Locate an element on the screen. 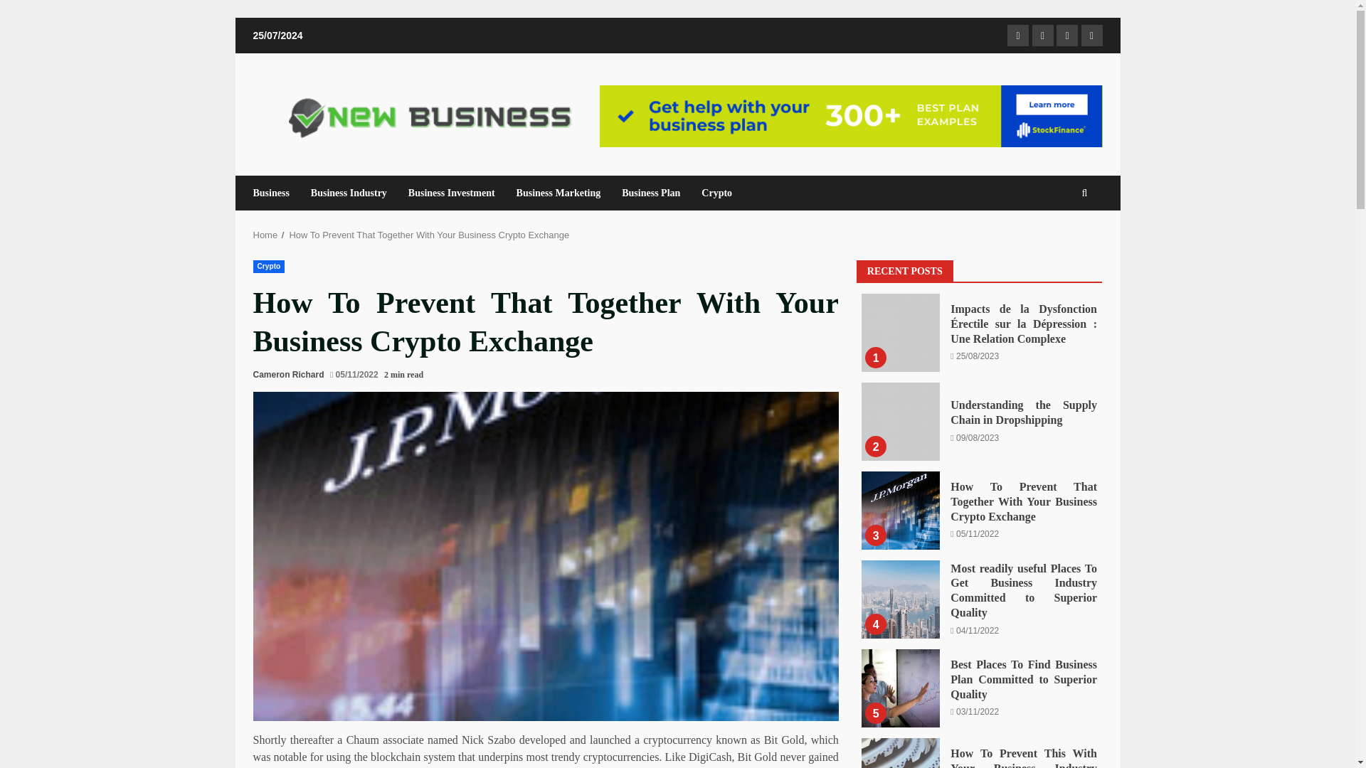  Understanding the Supply Chain in Dropshipping is located at coordinates (901, 421).